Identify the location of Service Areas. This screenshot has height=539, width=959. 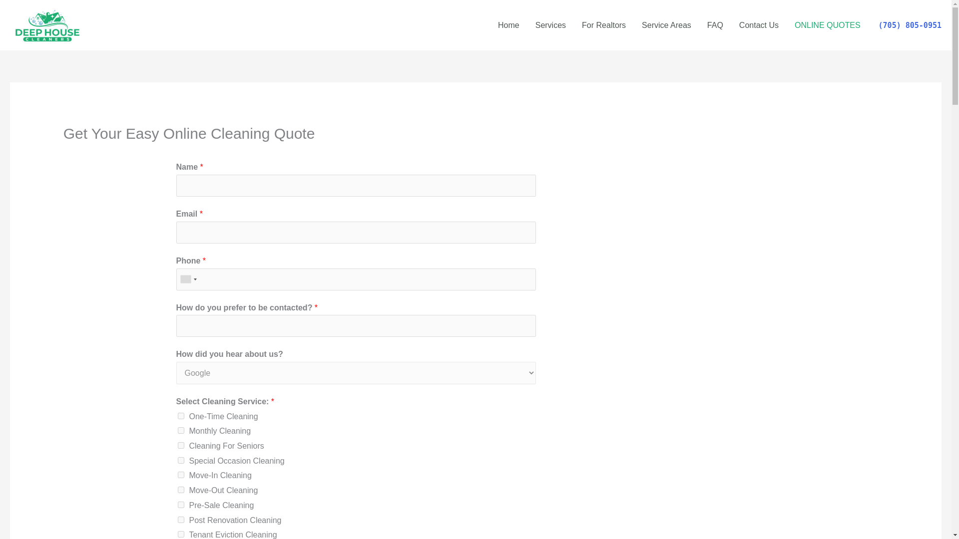
(666, 25).